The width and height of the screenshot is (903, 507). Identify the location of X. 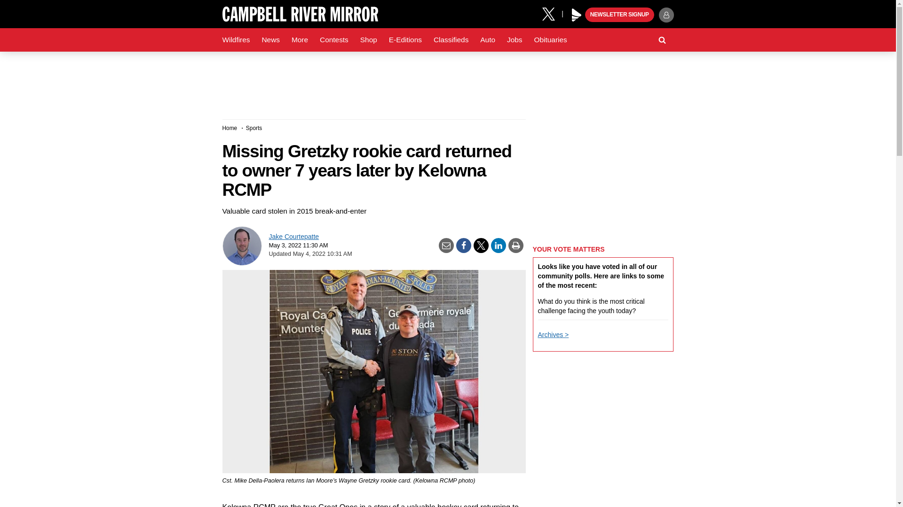
(552, 13).